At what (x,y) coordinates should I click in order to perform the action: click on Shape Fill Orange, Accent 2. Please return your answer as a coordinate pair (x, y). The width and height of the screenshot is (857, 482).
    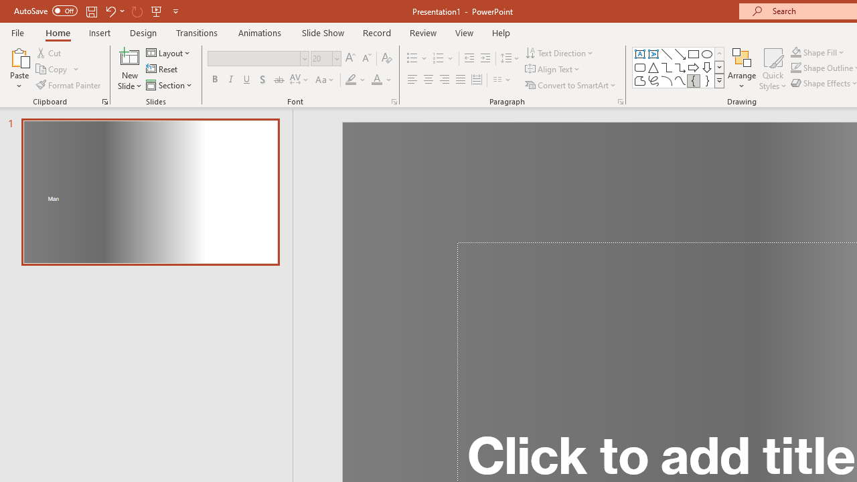
    Looking at the image, I should click on (795, 52).